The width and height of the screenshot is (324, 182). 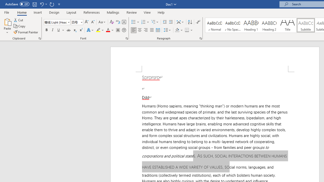 I want to click on Home, so click(x=22, y=12).